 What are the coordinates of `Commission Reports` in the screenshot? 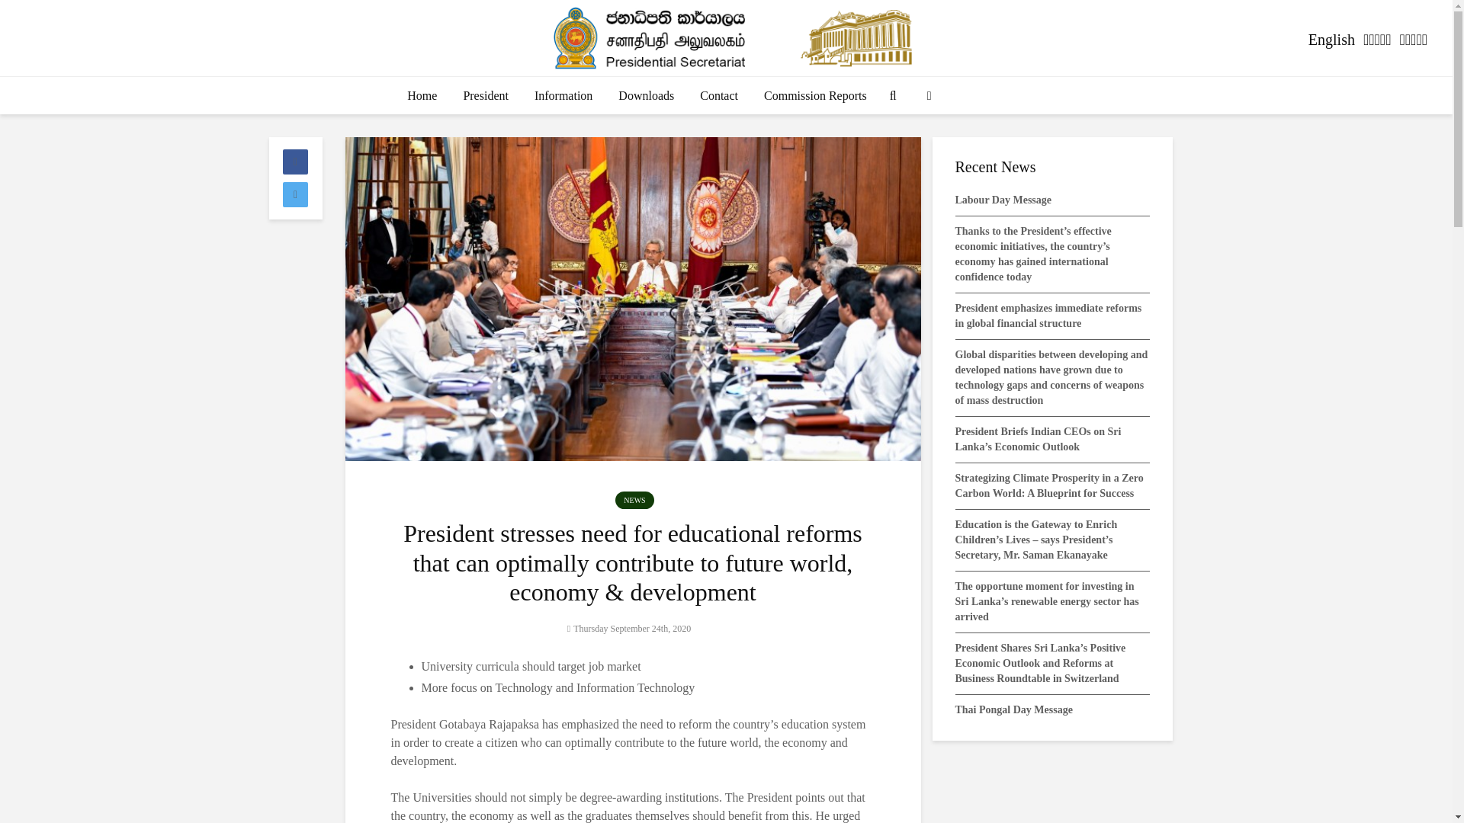 It's located at (815, 96).